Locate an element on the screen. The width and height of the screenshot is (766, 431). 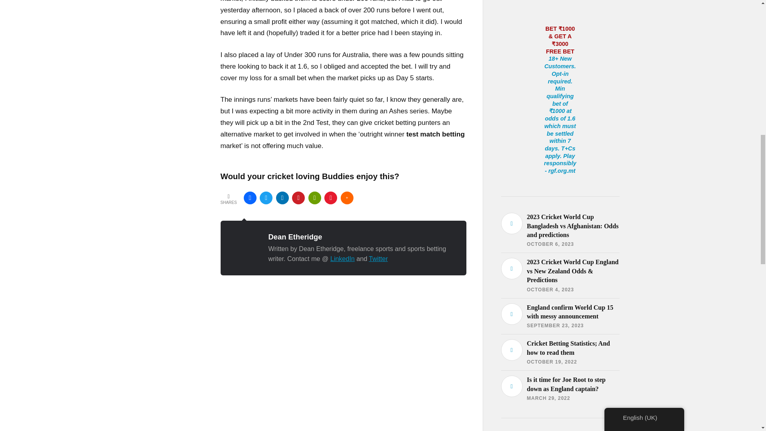
Convert to PDF is located at coordinates (330, 198).